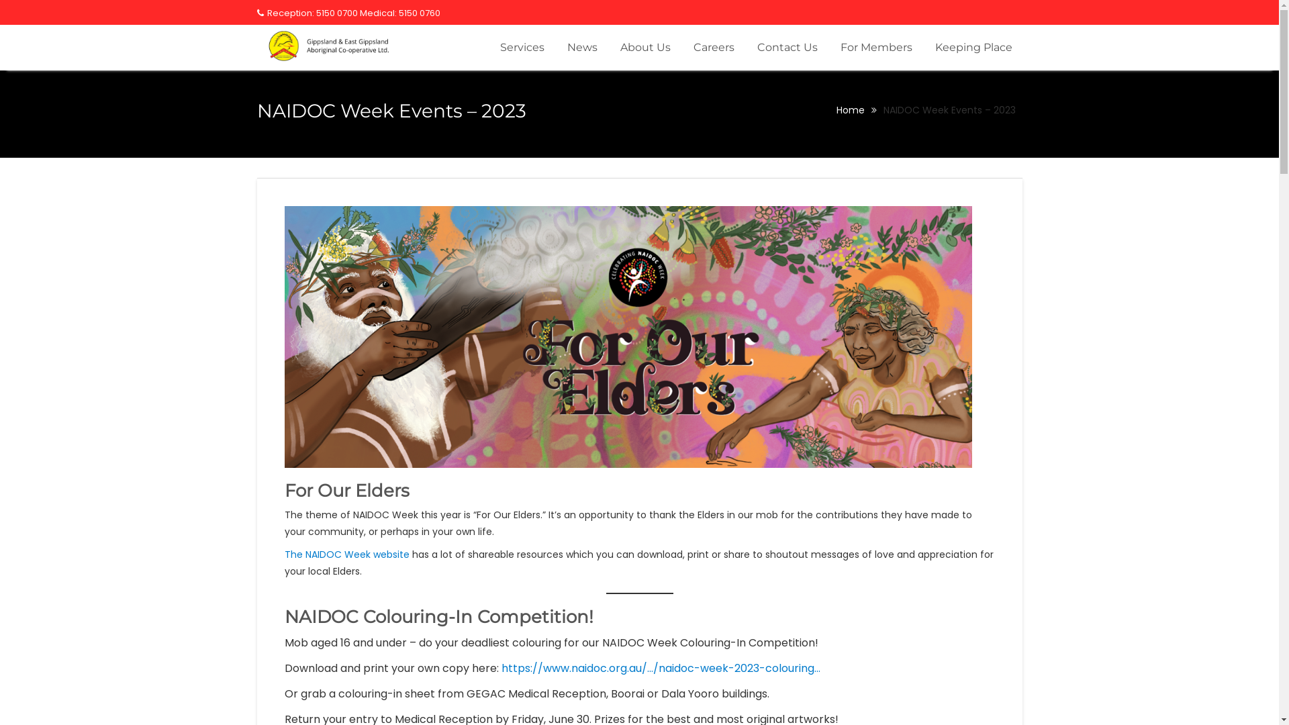 Image resolution: width=1289 pixels, height=725 pixels. Describe the element at coordinates (583, 48) in the screenshot. I see `News` at that location.